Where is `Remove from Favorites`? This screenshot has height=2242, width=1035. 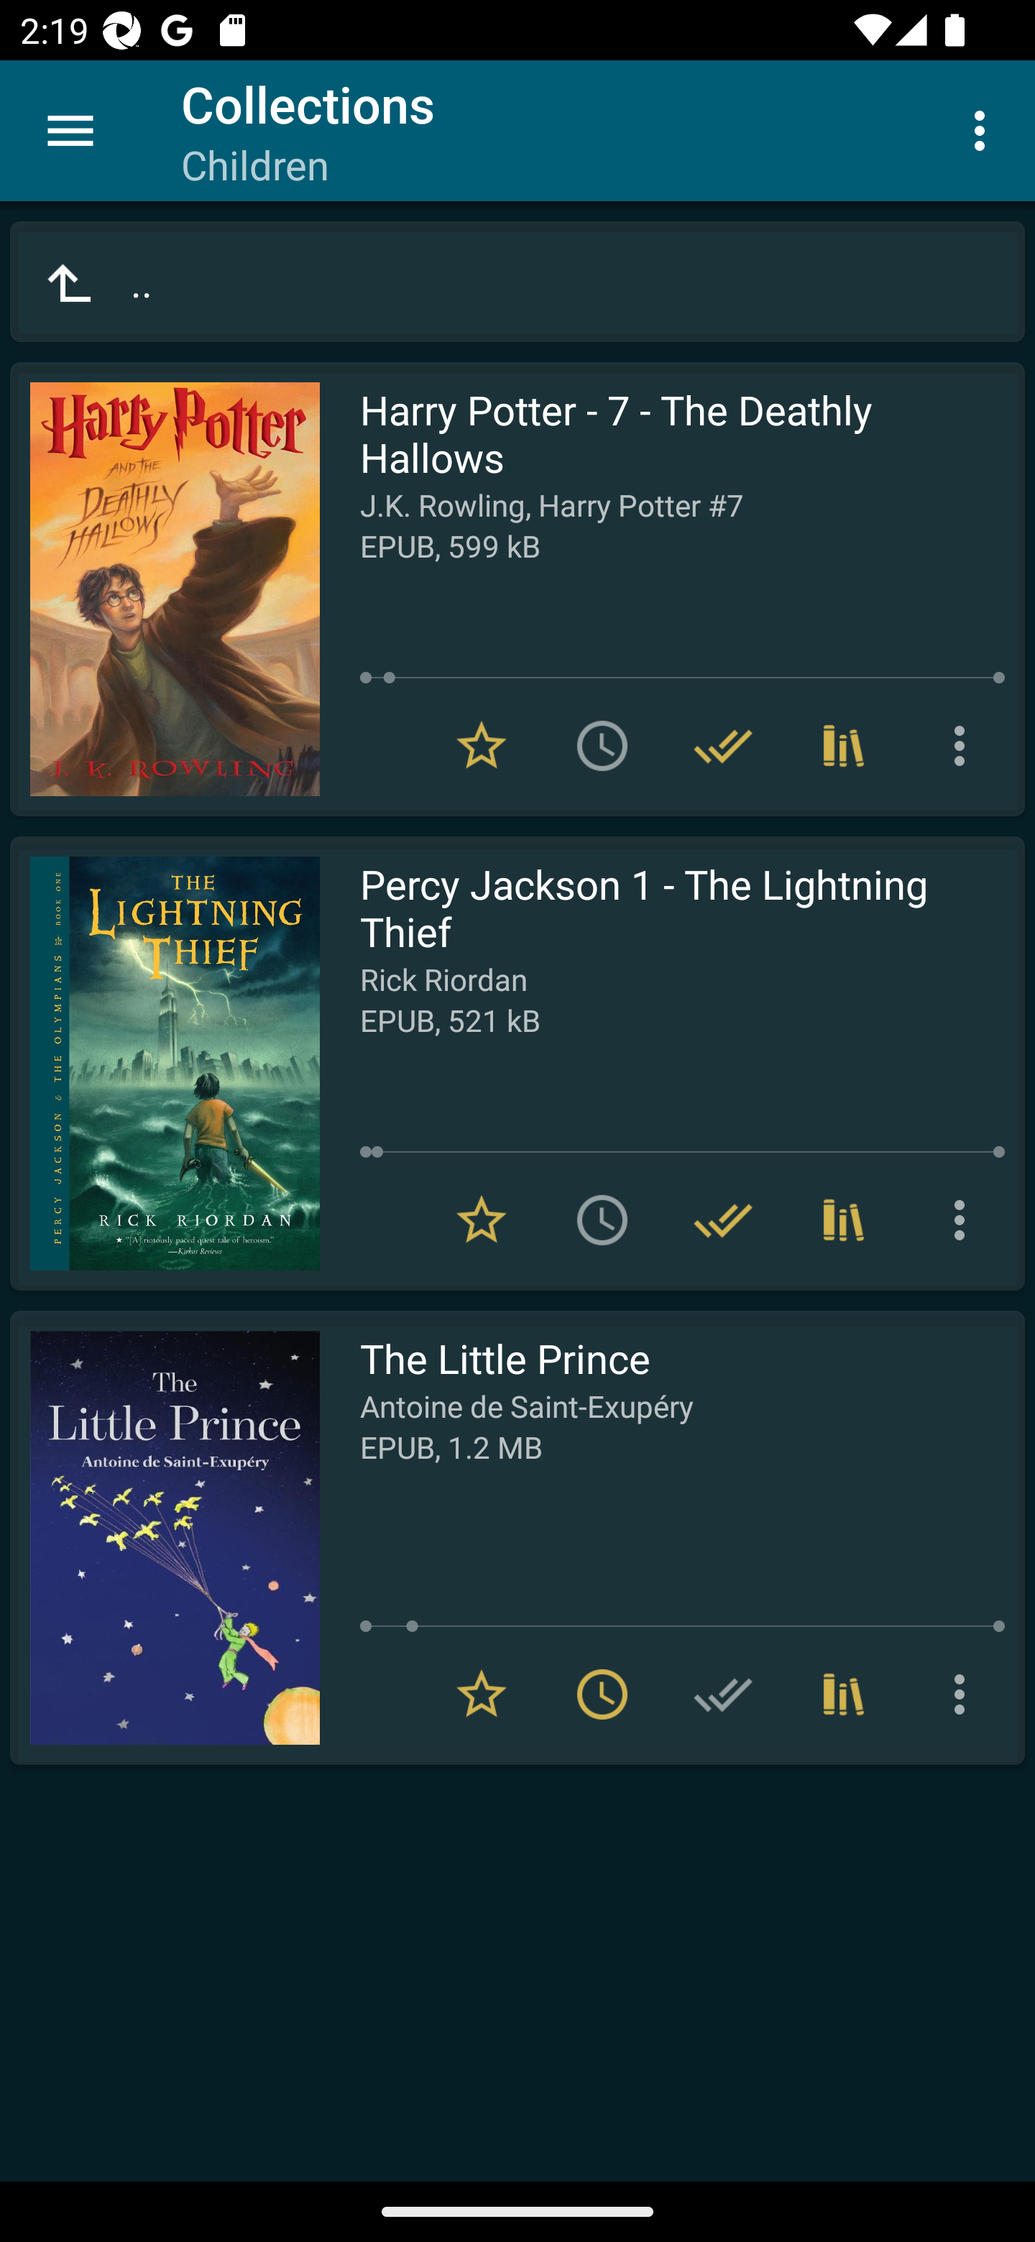
Remove from Favorites is located at coordinates (482, 1219).